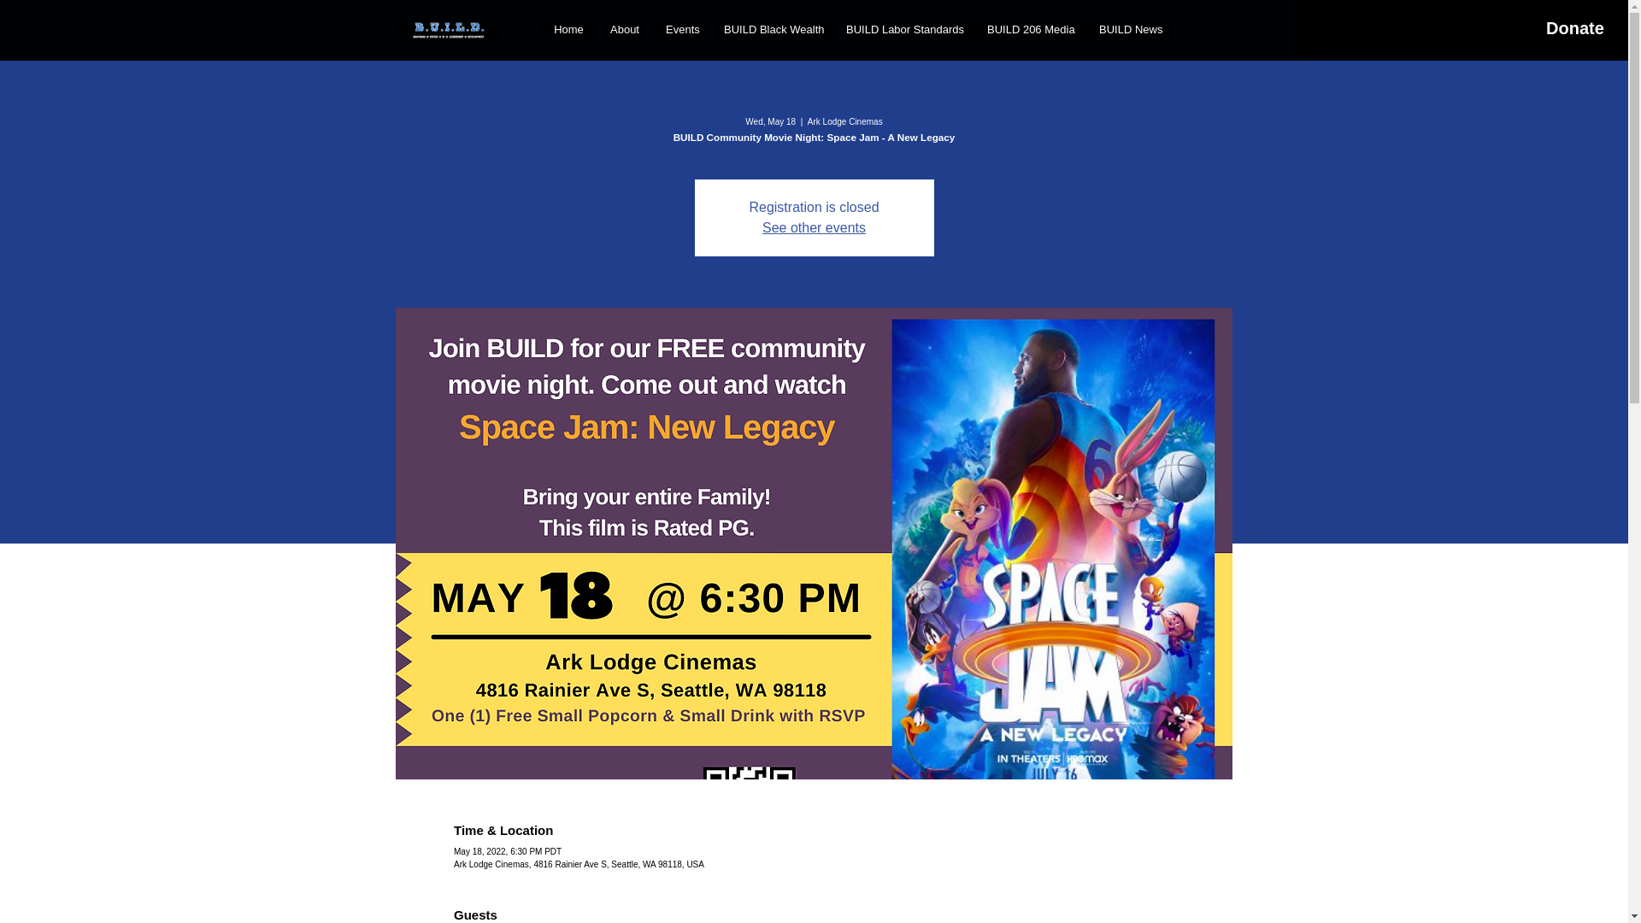  Describe the element at coordinates (1130, 29) in the screenshot. I see `BUILD News` at that location.